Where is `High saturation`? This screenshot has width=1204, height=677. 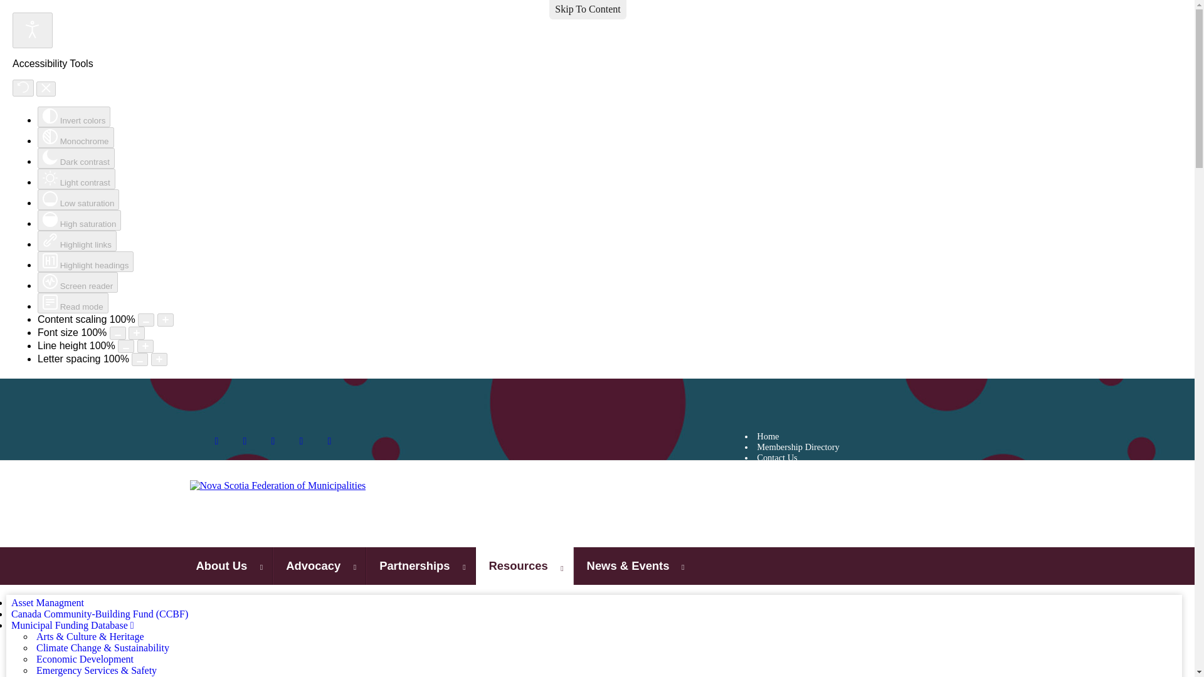
High saturation is located at coordinates (79, 220).